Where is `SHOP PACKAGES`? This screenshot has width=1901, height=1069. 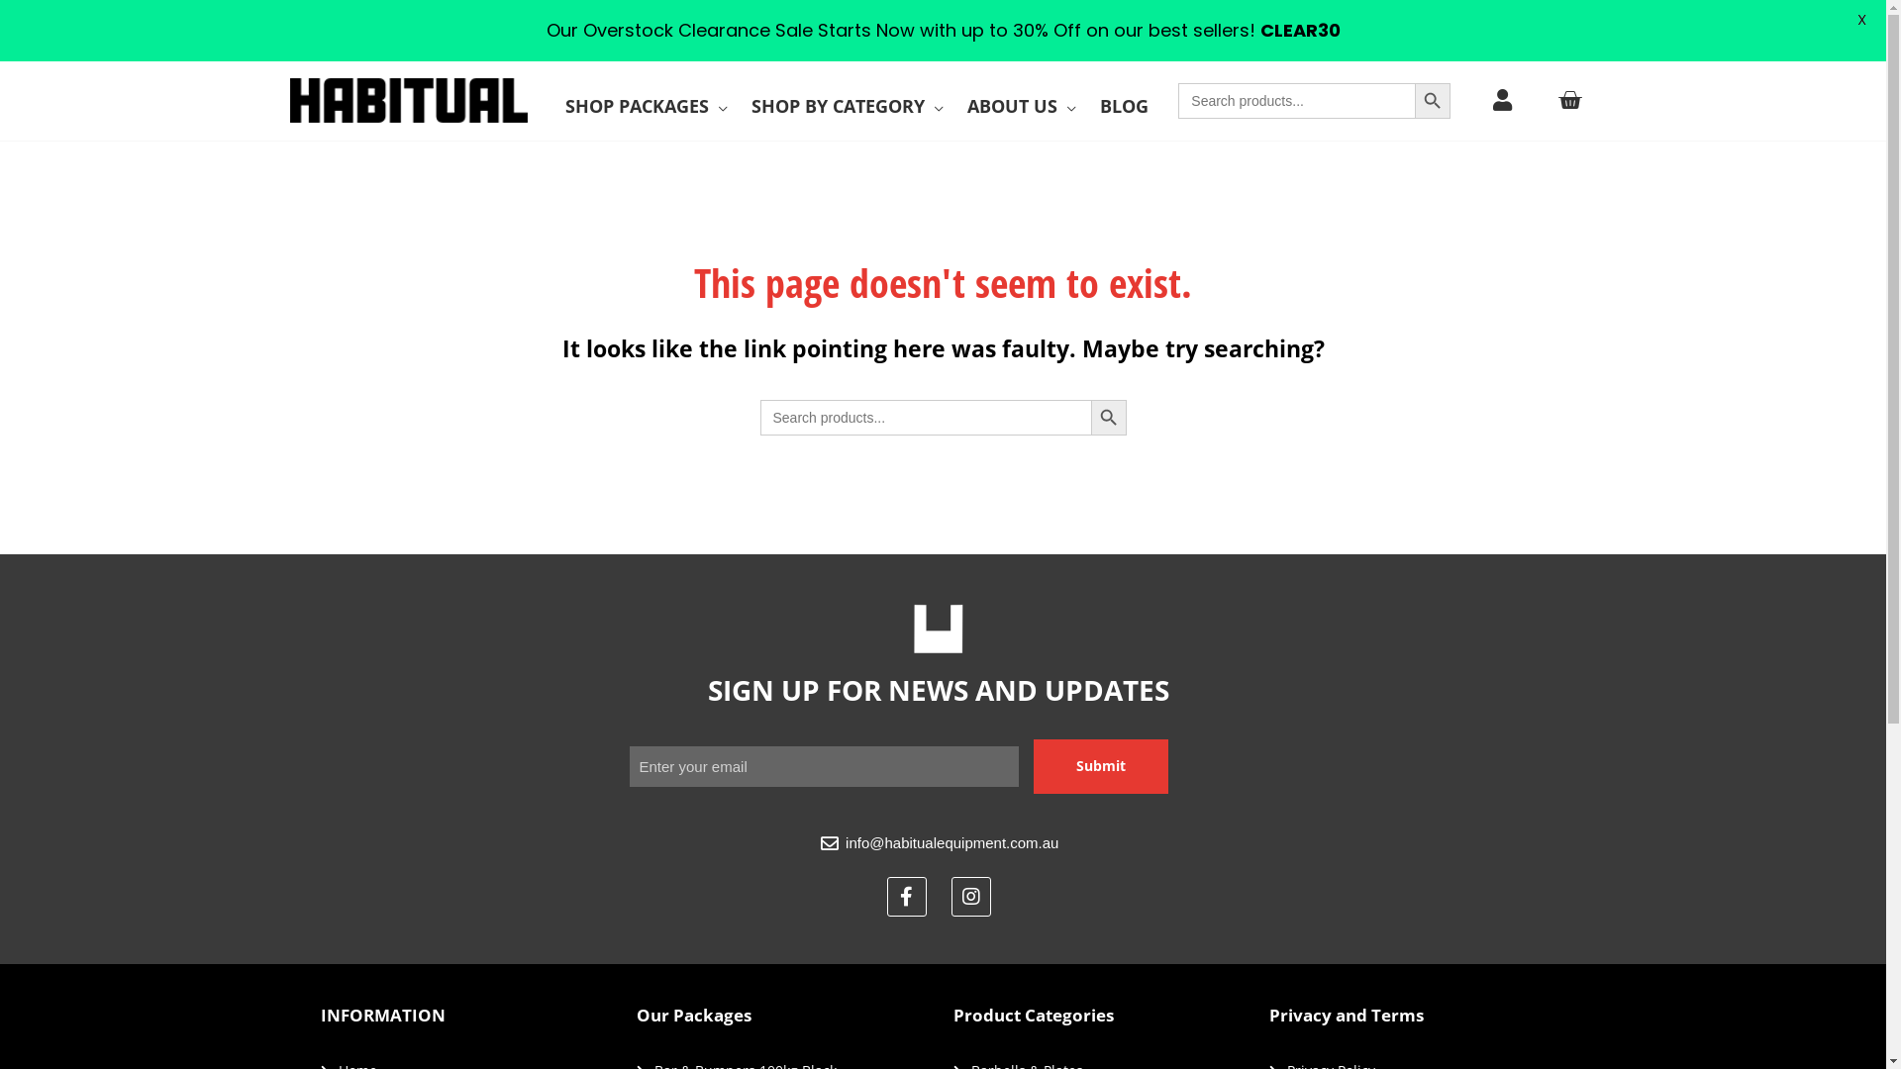
SHOP PACKAGES is located at coordinates (647, 107).